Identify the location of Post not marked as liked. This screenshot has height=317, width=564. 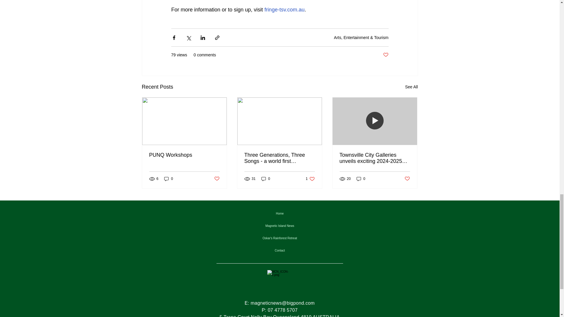
(411, 87).